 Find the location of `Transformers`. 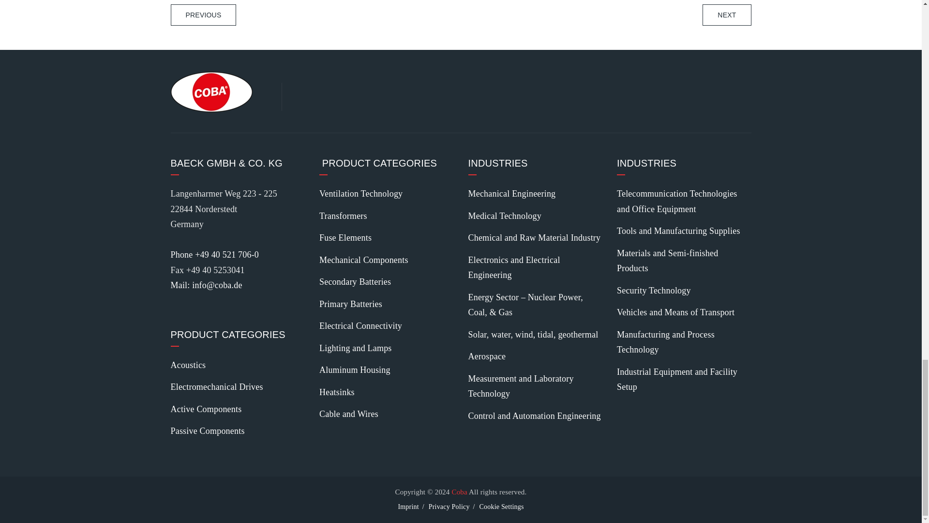

Transformers is located at coordinates (343, 216).